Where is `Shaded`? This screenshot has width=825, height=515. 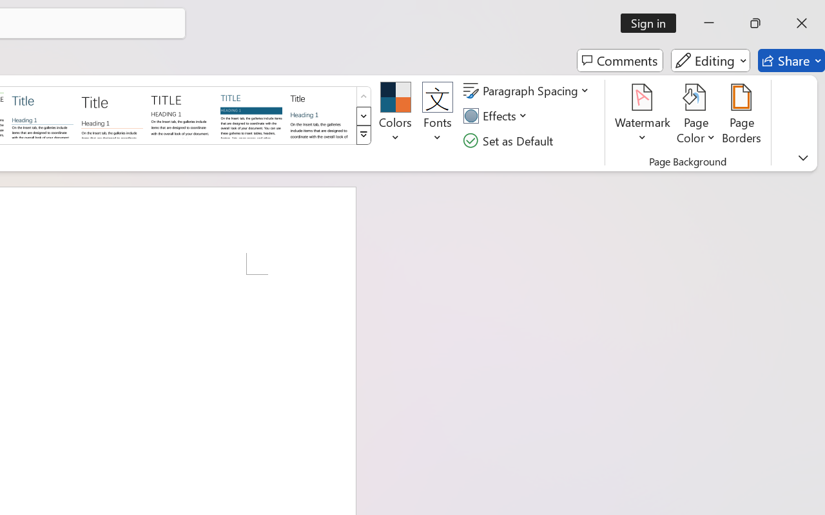 Shaded is located at coordinates (251, 115).